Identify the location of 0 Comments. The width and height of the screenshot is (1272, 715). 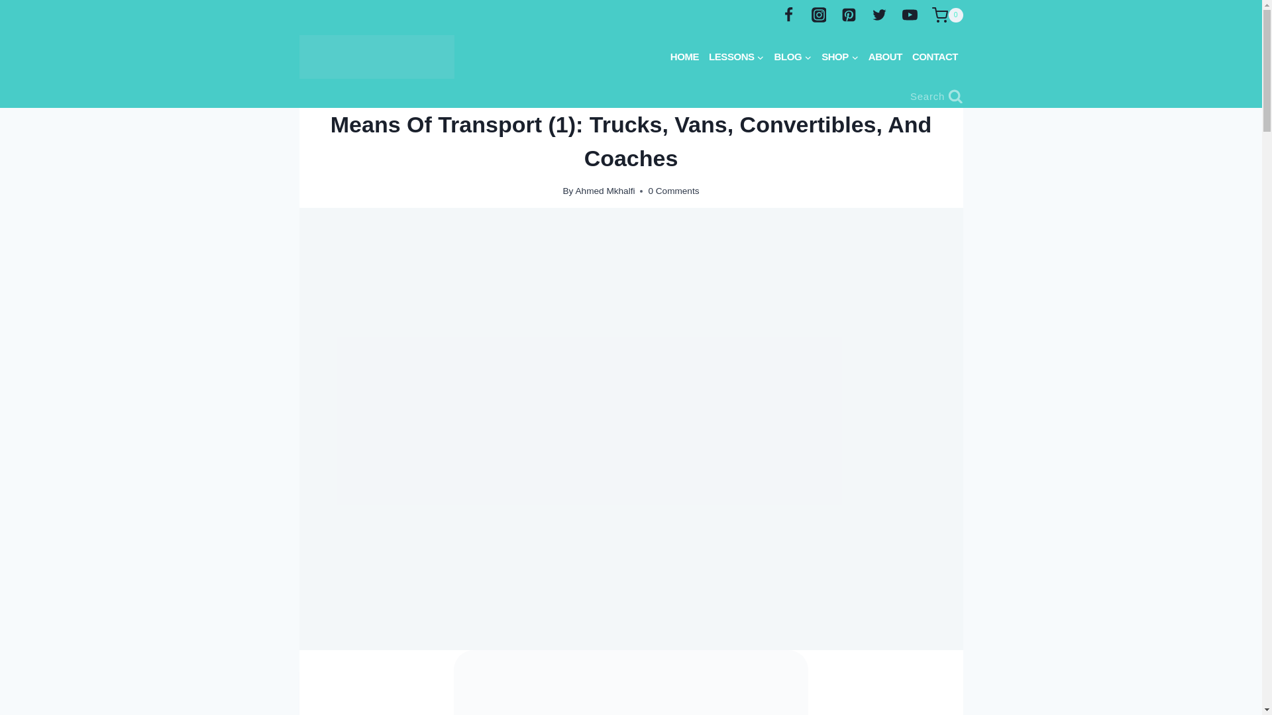
(673, 191).